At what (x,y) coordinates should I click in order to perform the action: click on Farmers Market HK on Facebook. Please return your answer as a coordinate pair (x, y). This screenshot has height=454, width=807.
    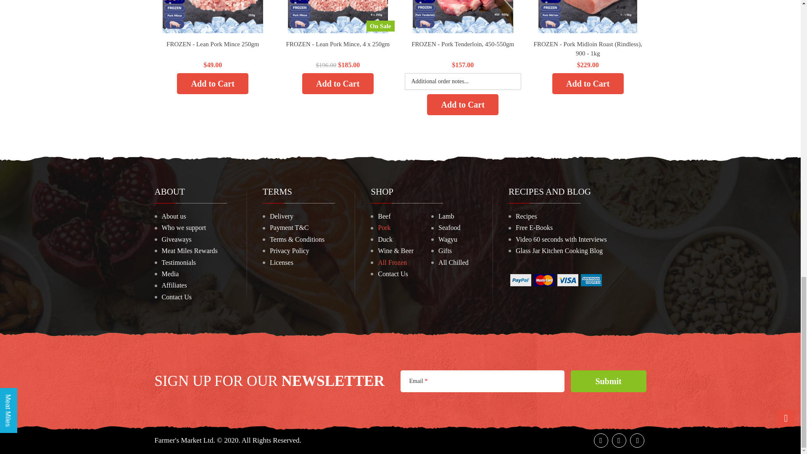
    Looking at the image, I should click on (600, 441).